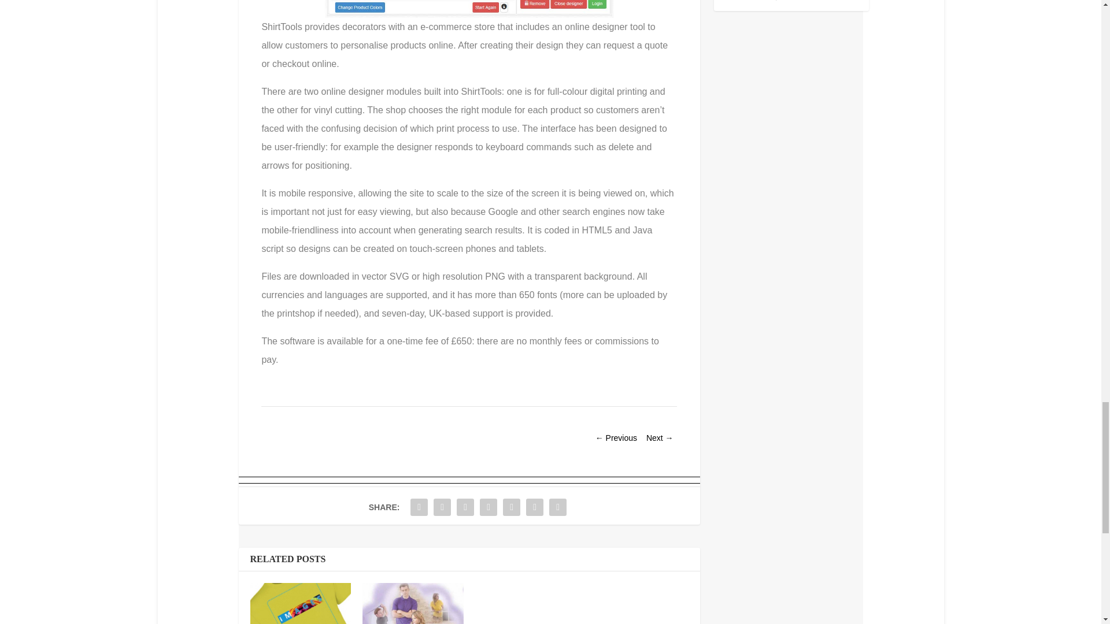 This screenshot has height=624, width=1110. Describe the element at coordinates (442, 507) in the screenshot. I see `Share "Software Review: 2015 2" via Twitter` at that location.